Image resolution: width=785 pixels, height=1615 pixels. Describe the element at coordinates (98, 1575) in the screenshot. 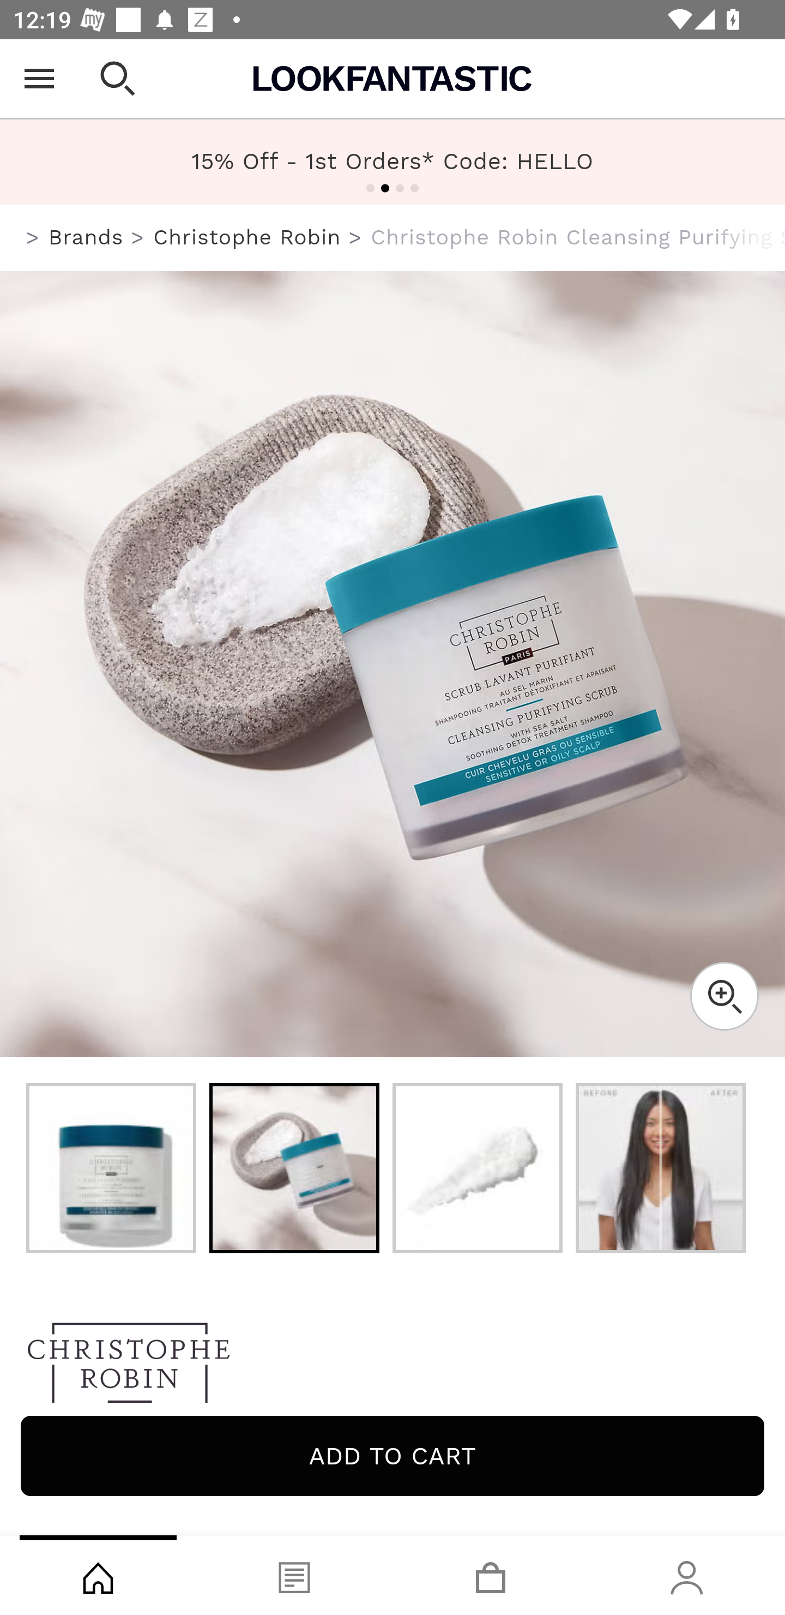

I see `Shop, tab, 1 of 4` at that location.